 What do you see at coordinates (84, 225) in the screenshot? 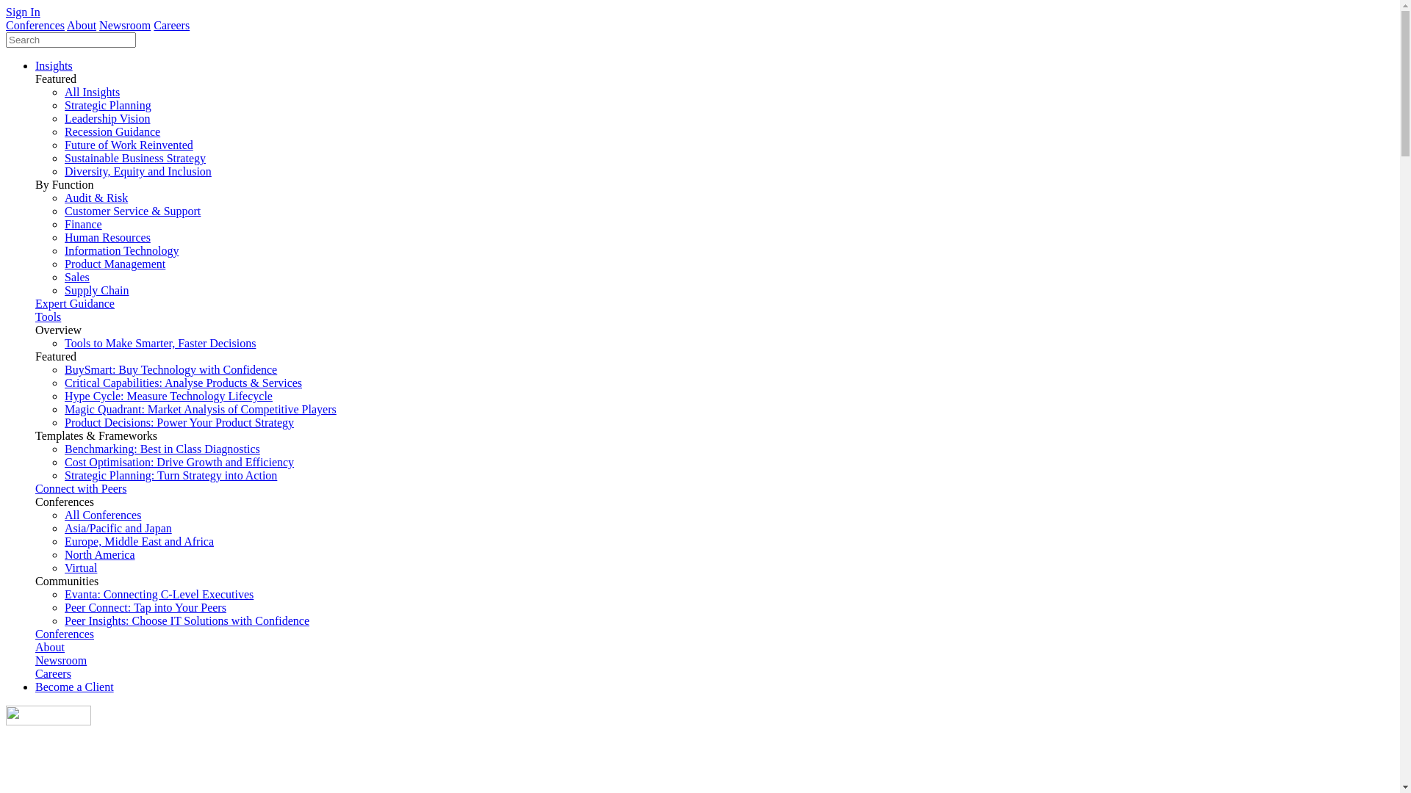
I see `Finance` at bounding box center [84, 225].